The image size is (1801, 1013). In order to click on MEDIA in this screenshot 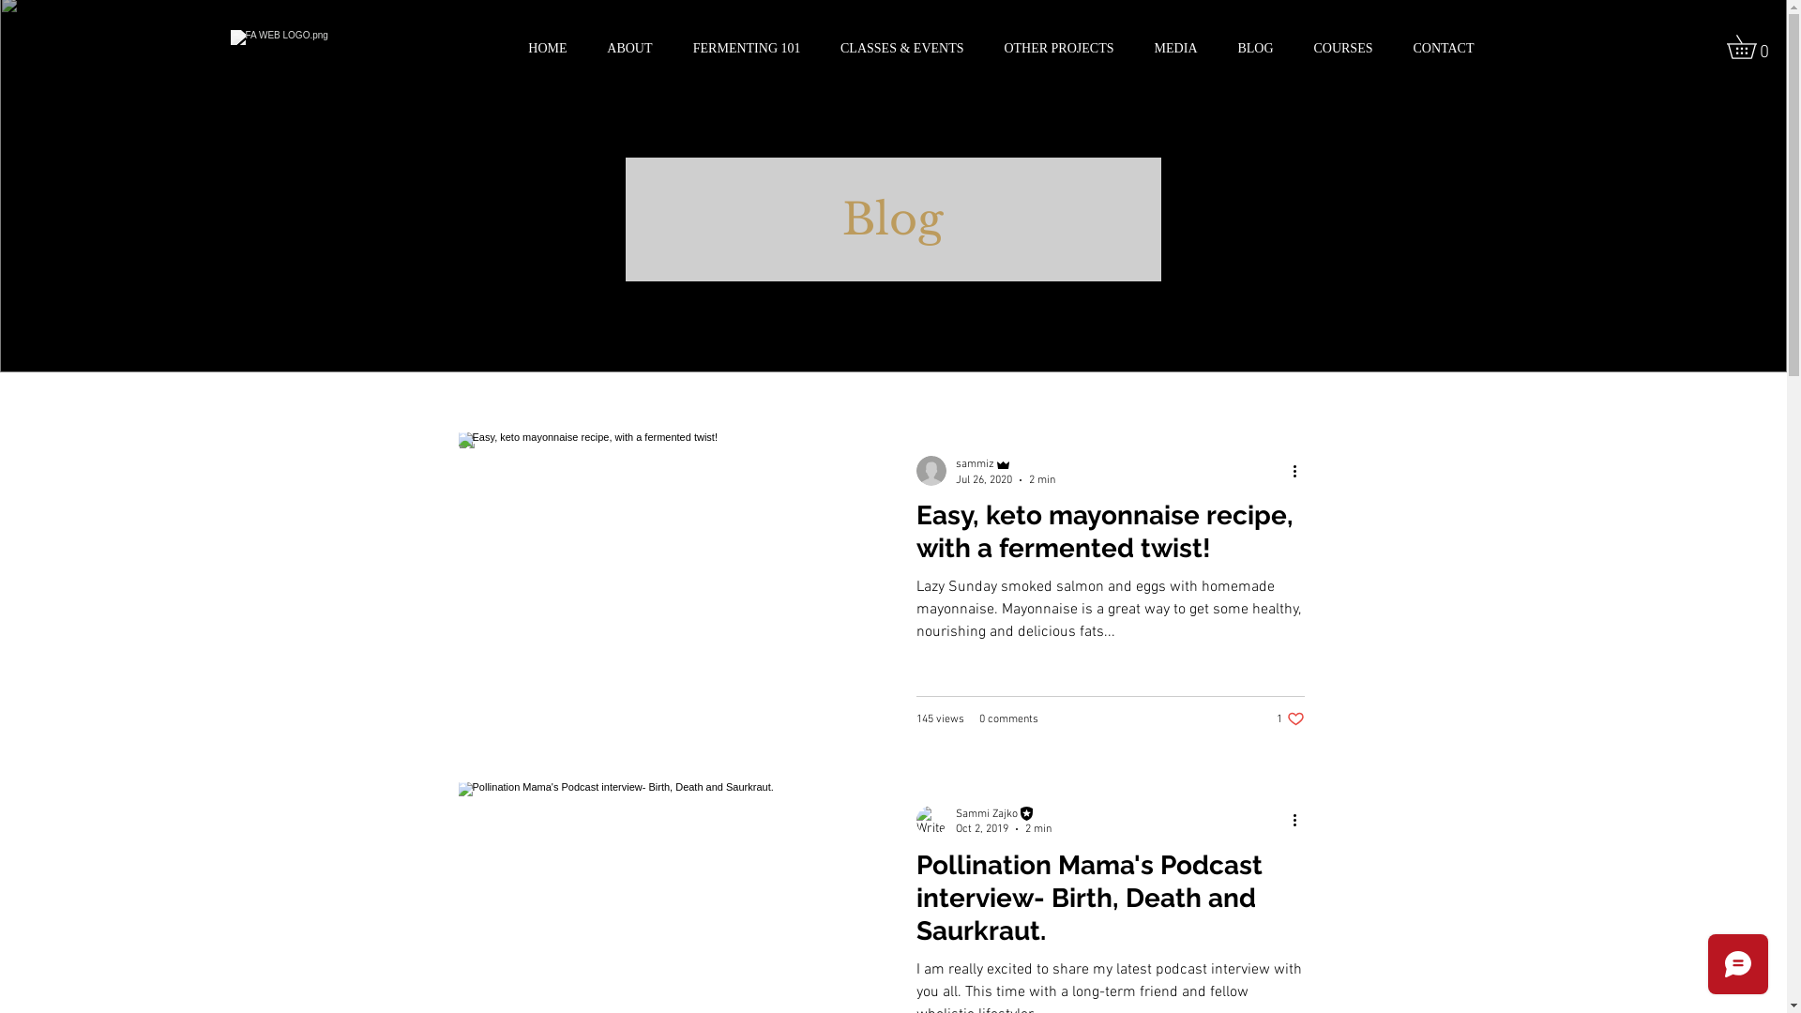, I will do `click(1169, 49)`.